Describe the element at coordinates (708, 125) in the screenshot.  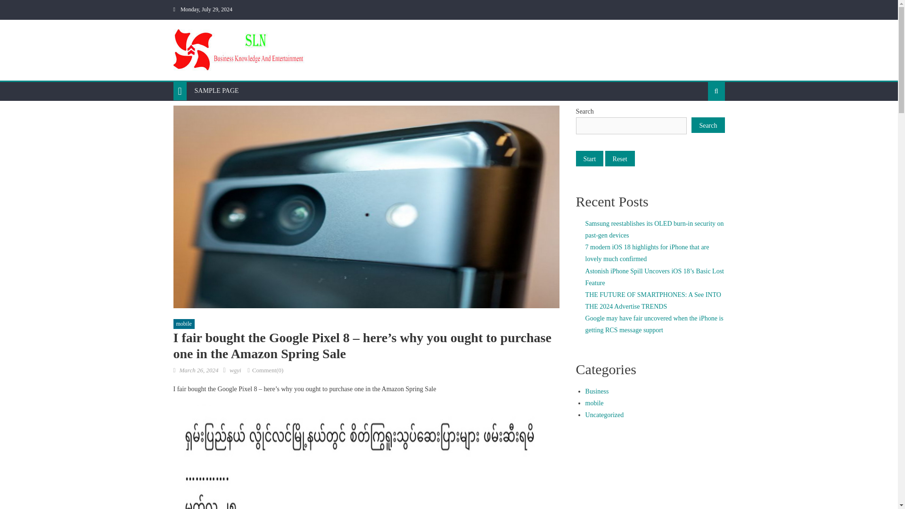
I see `Search` at that location.